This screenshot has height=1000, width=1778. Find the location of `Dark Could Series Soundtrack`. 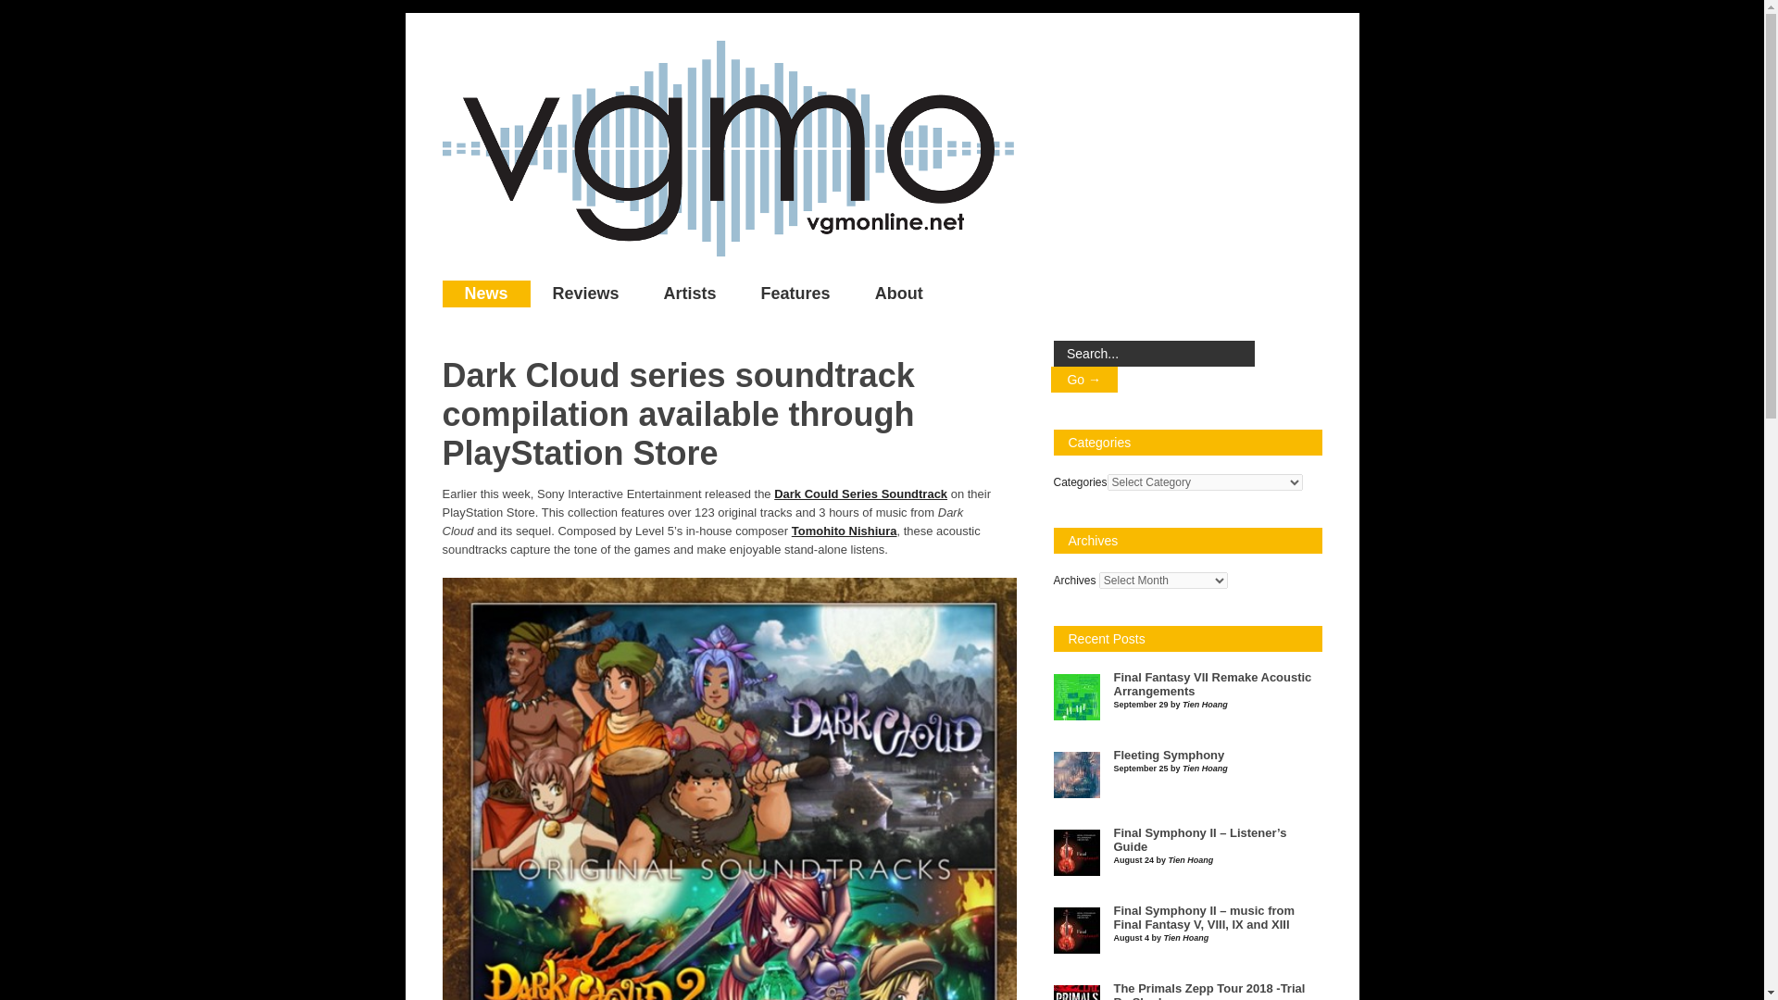

Dark Could Series Soundtrack is located at coordinates (860, 494).